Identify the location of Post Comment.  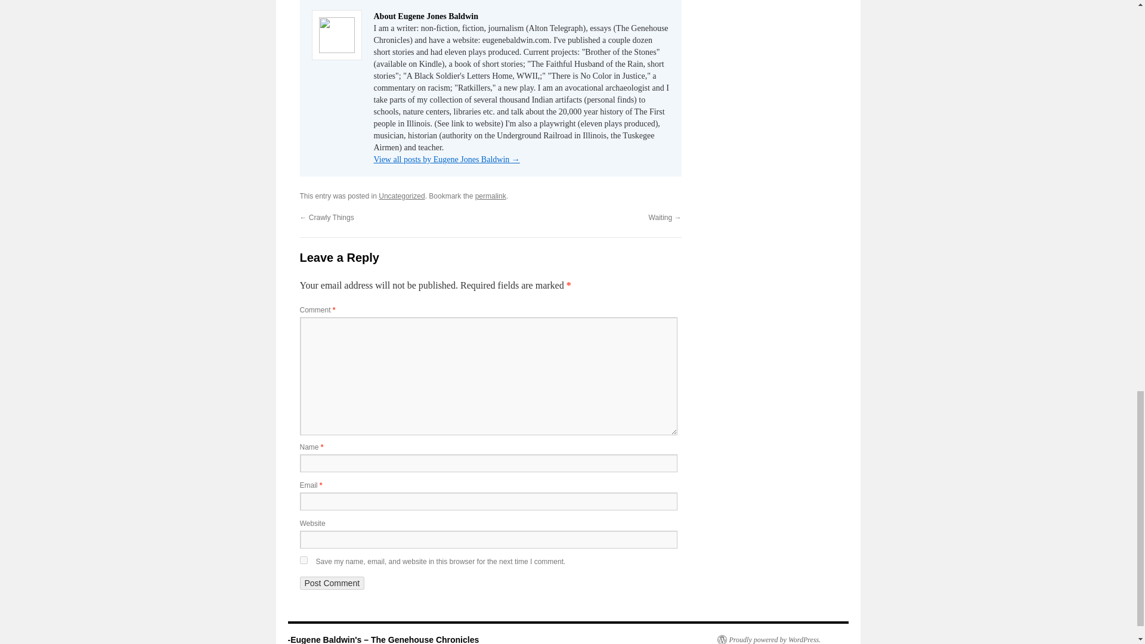
(332, 583).